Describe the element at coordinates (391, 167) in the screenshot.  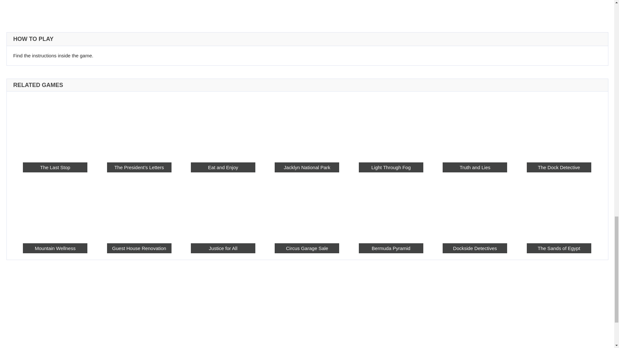
I see `Light Through Fog` at that location.